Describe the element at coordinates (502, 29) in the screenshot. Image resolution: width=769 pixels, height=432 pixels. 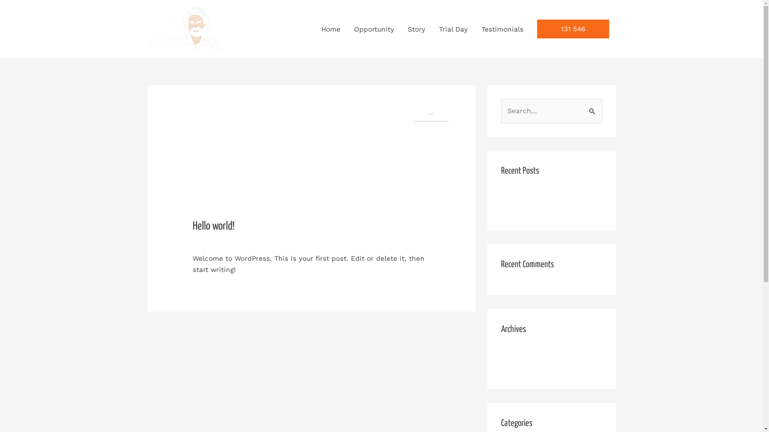
I see `Testimonials` at that location.